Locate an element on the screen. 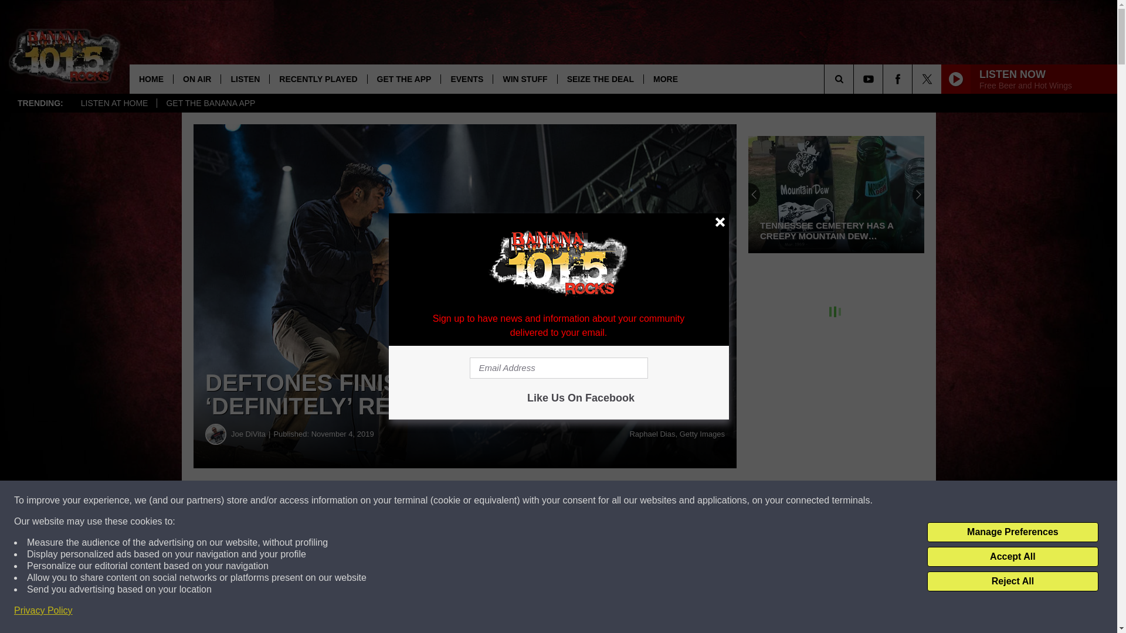 This screenshot has height=633, width=1126. Share on Facebook is located at coordinates (357, 501).